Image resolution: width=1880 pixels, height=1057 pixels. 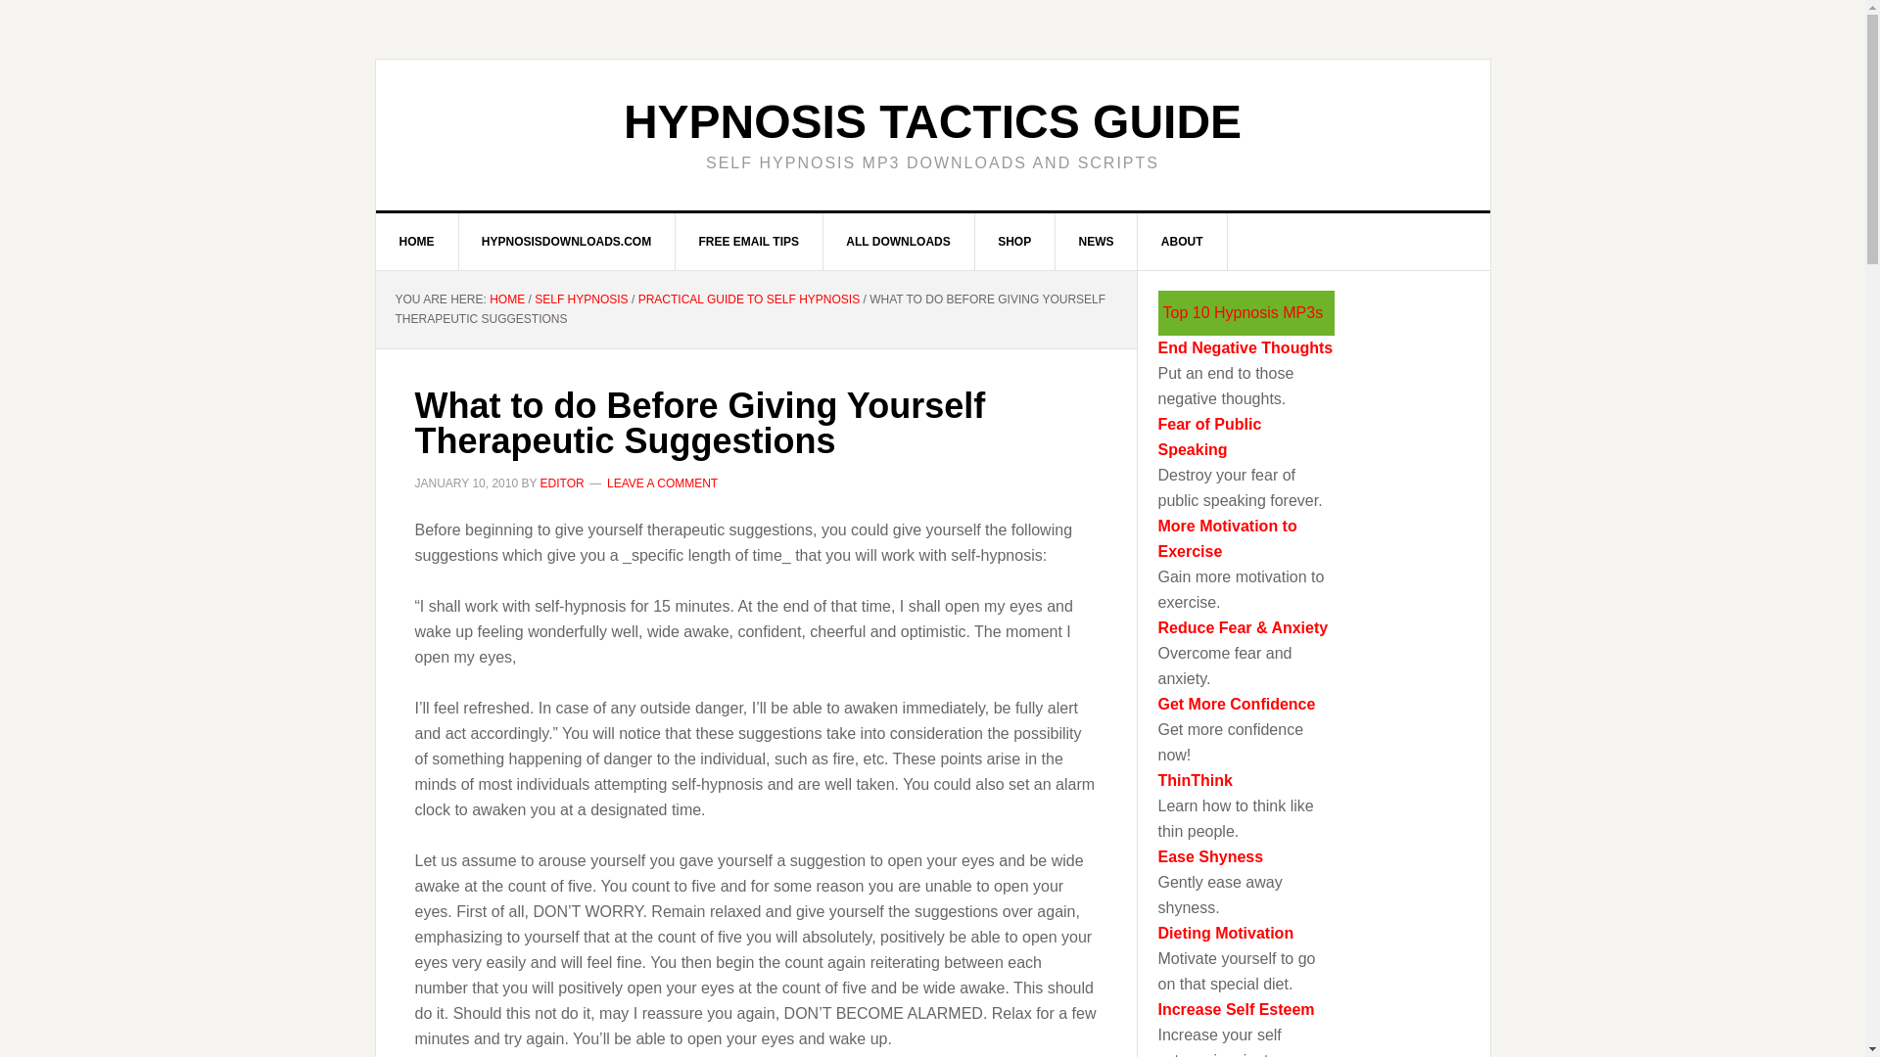 I want to click on HYPNOSISDOWNLOADS.COM, so click(x=566, y=242).